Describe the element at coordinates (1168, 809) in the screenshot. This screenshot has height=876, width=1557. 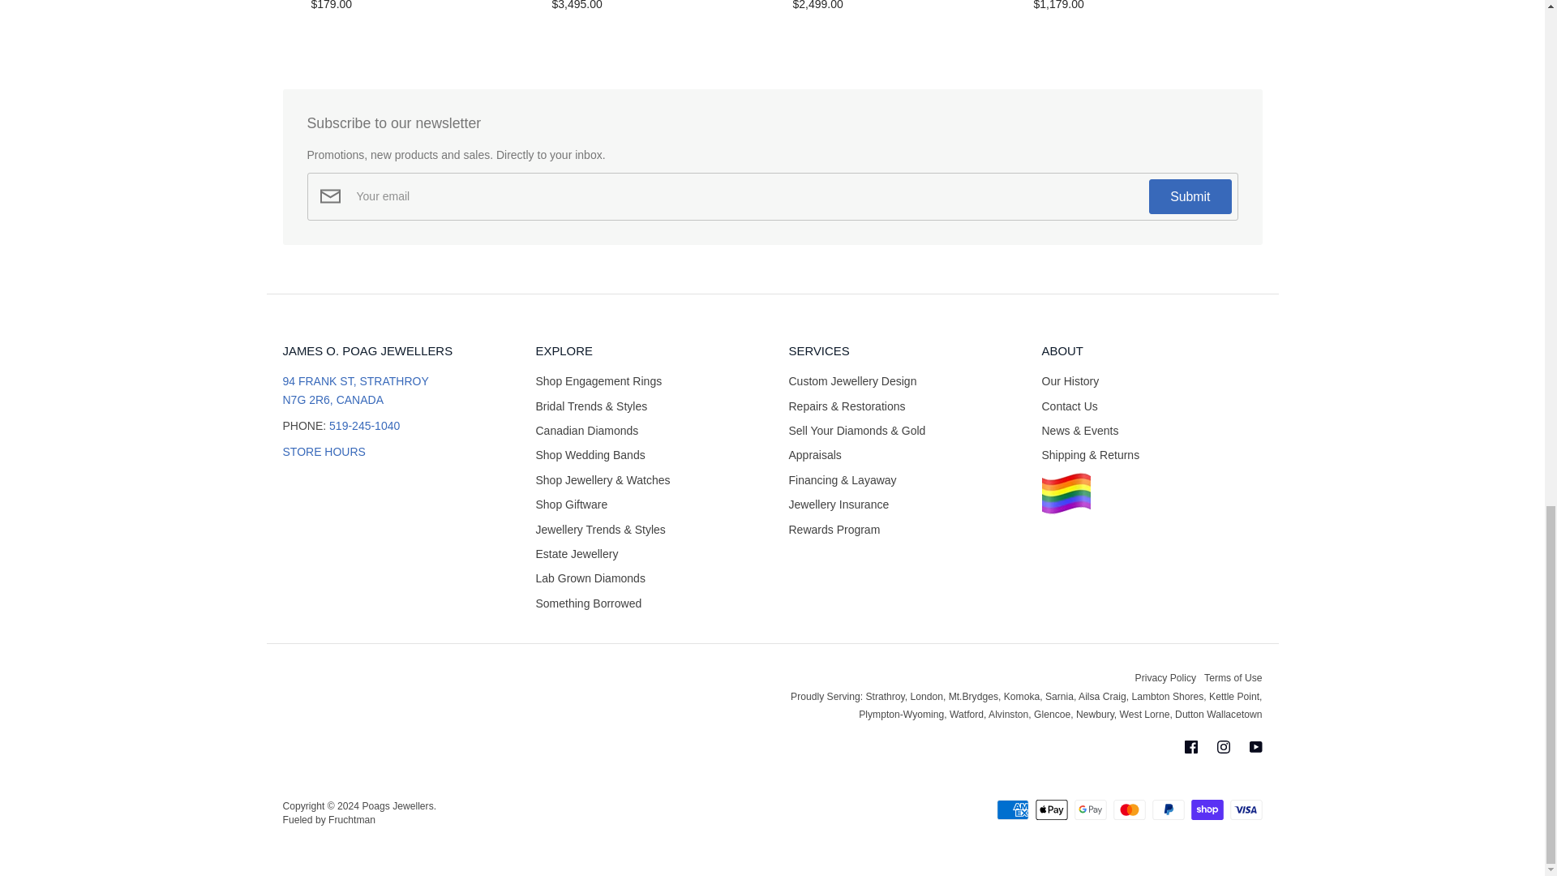
I see `PayPal` at that location.